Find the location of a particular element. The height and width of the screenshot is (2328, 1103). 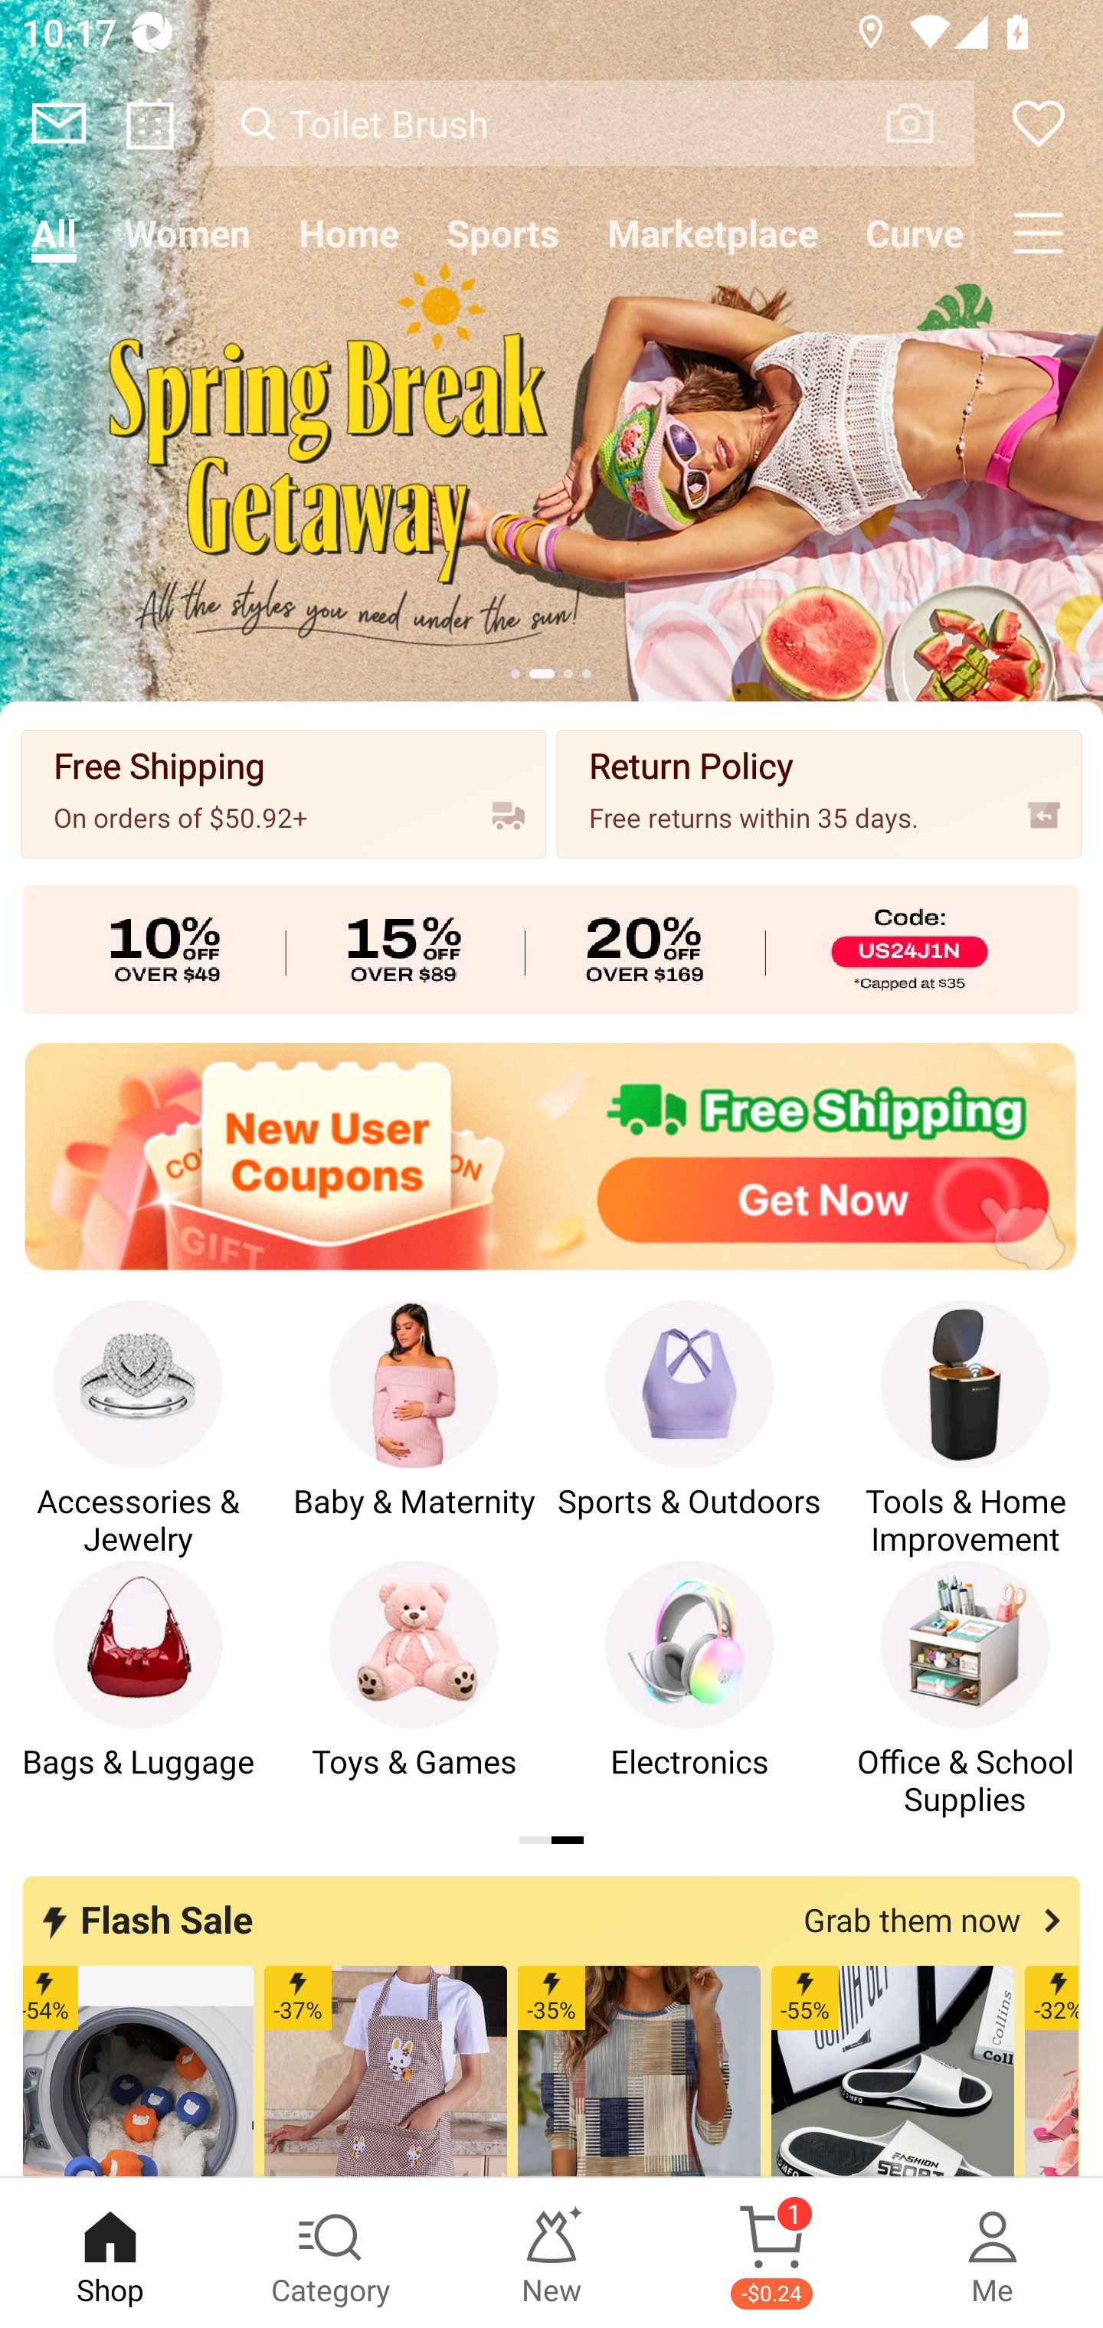

Accessories & Jewelry is located at coordinates (138, 1429).